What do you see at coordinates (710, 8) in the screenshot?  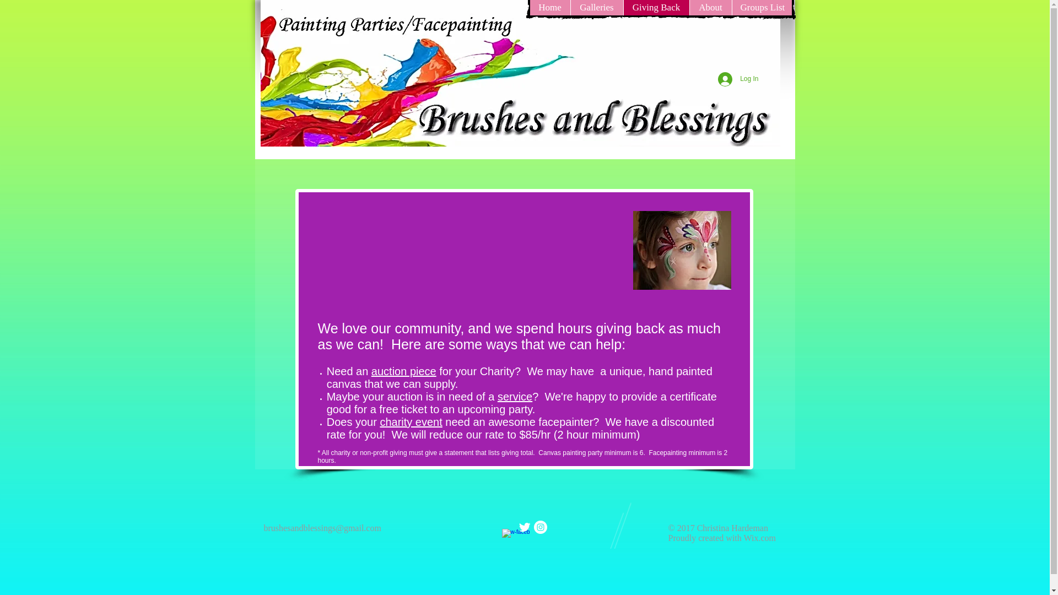 I see `About` at bounding box center [710, 8].